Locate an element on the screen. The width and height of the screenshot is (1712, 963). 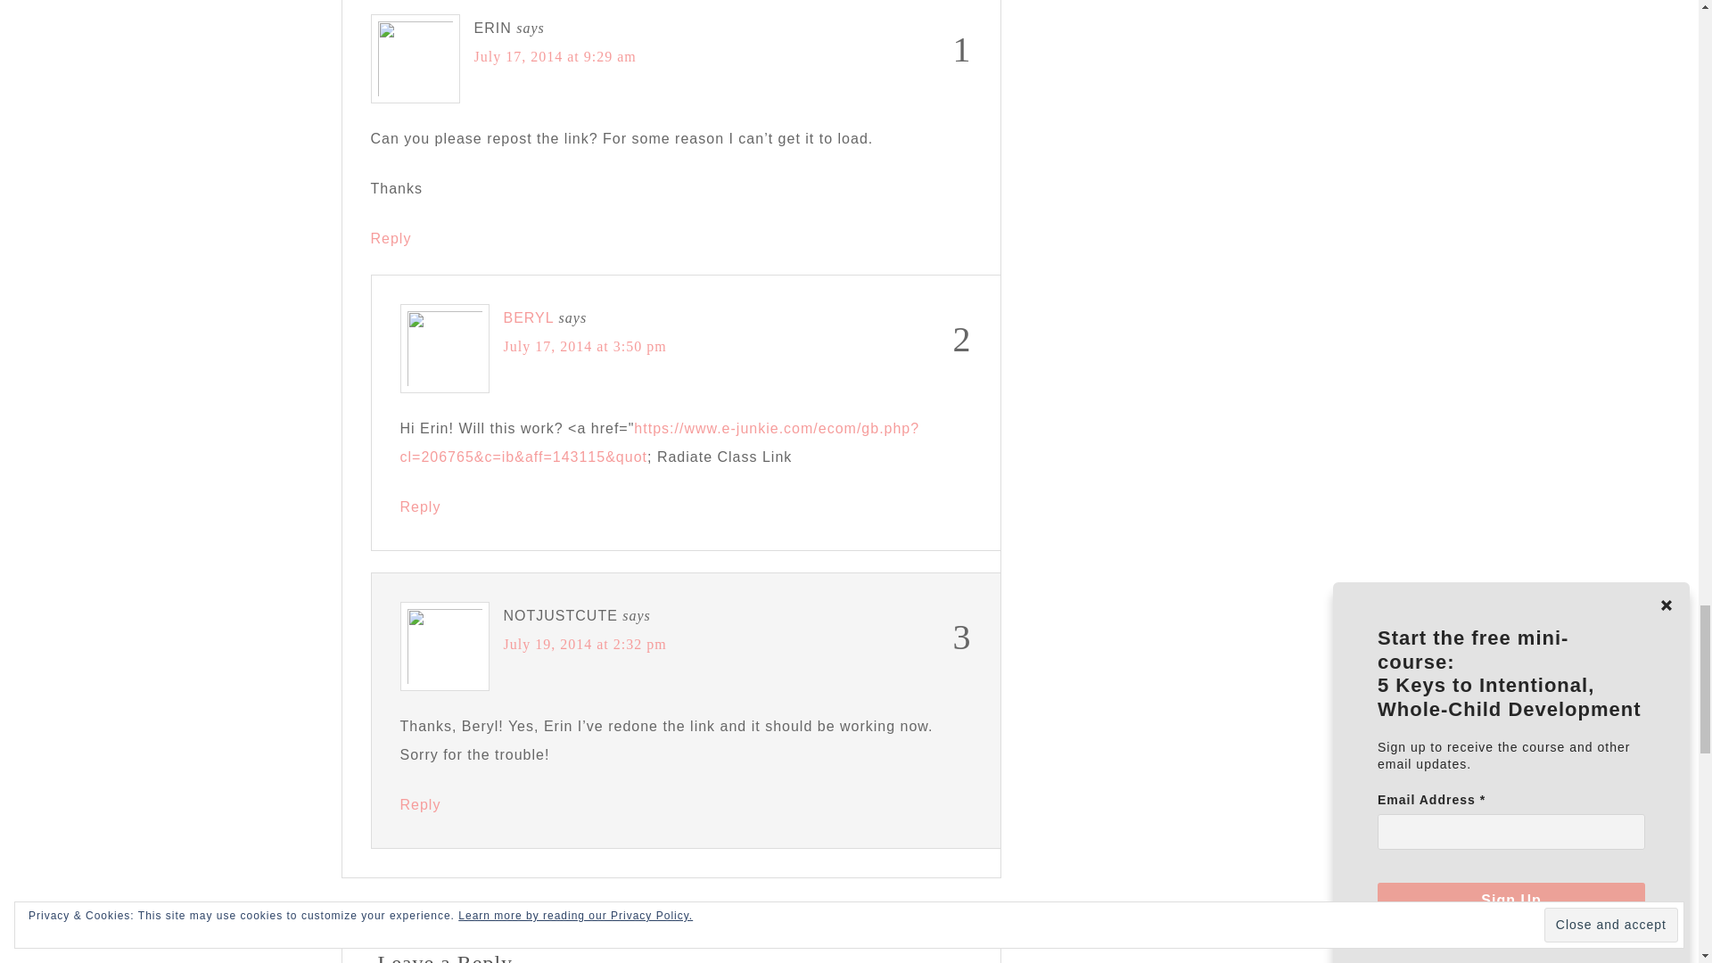
July 17, 2014 at 3:50 pm is located at coordinates (584, 346).